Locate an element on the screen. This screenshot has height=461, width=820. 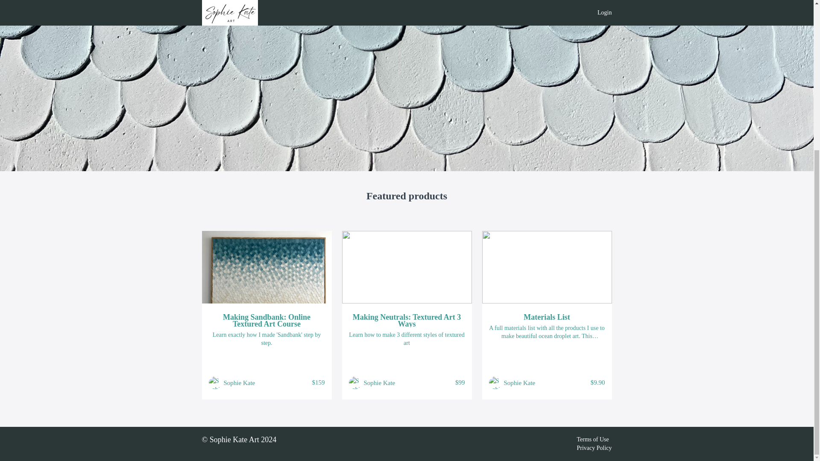
Learn how to make 3 different styles of textured art  is located at coordinates (407, 339).